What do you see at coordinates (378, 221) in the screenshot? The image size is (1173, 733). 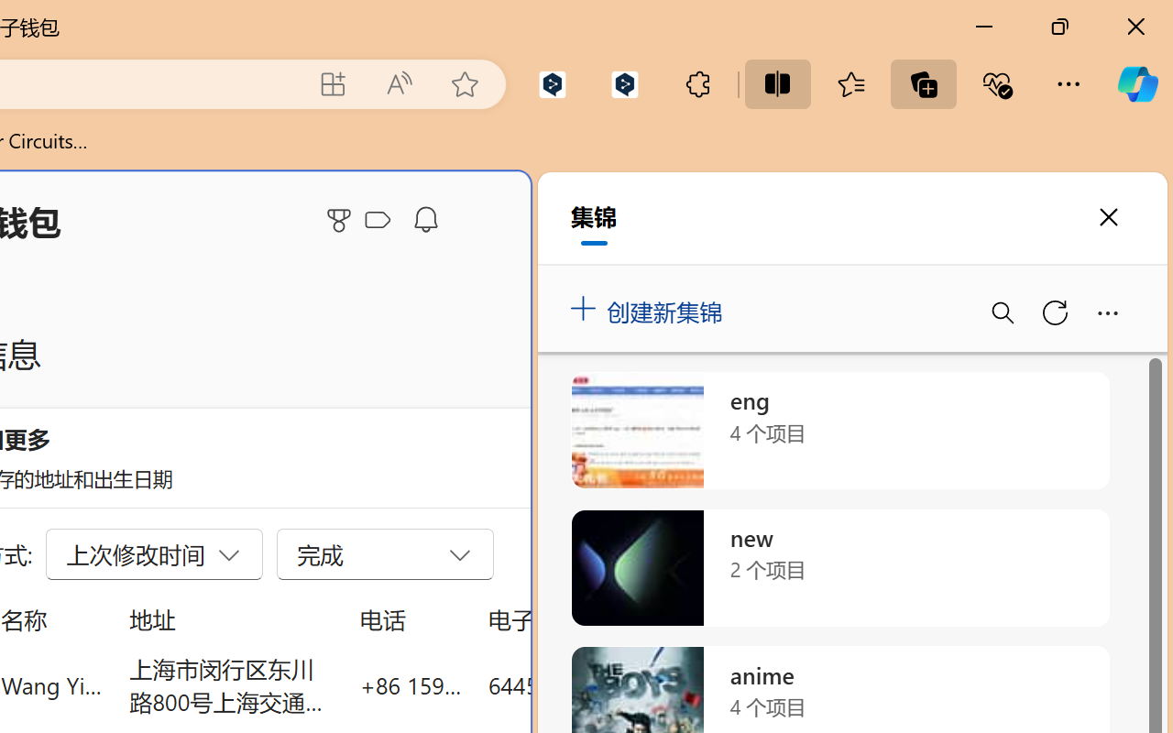 I see `Class: ___1lmltc5 f1agt3bx f12qytpq` at bounding box center [378, 221].